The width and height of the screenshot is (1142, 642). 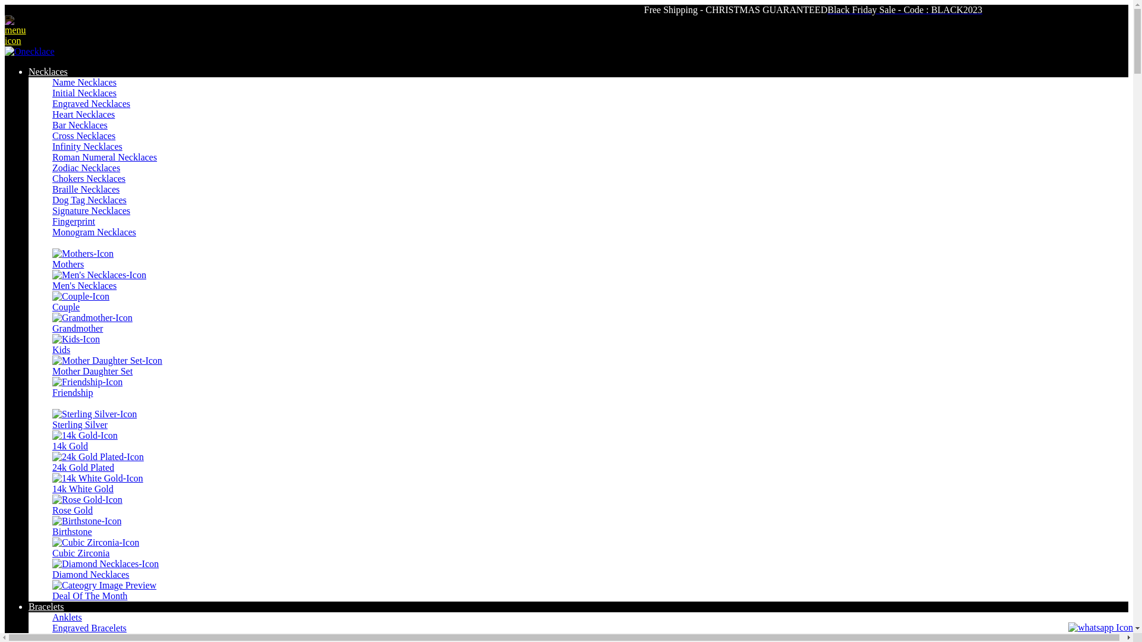 I want to click on Infinity Necklaces, so click(x=87, y=146).